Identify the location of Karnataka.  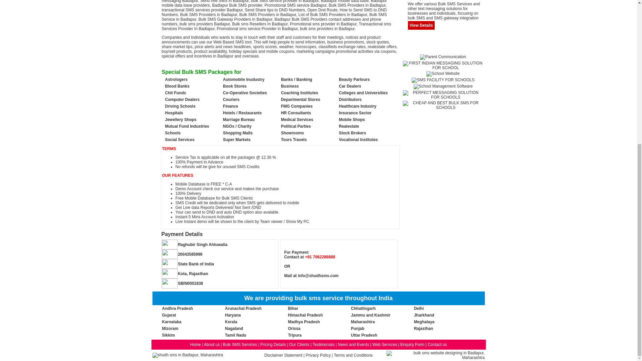
(171, 322).